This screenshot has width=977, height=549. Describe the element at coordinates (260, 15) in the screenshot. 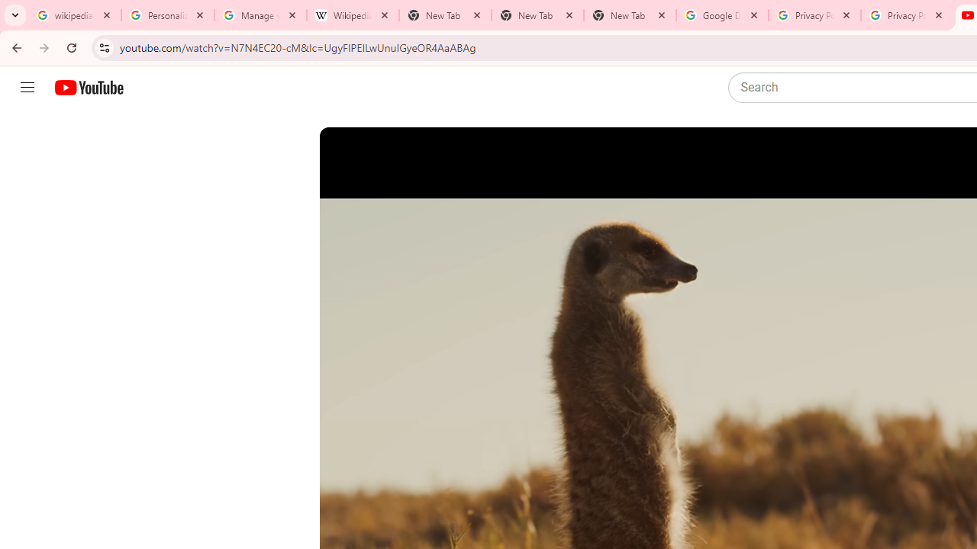

I see `Manage your Location History - Google Search Help` at that location.